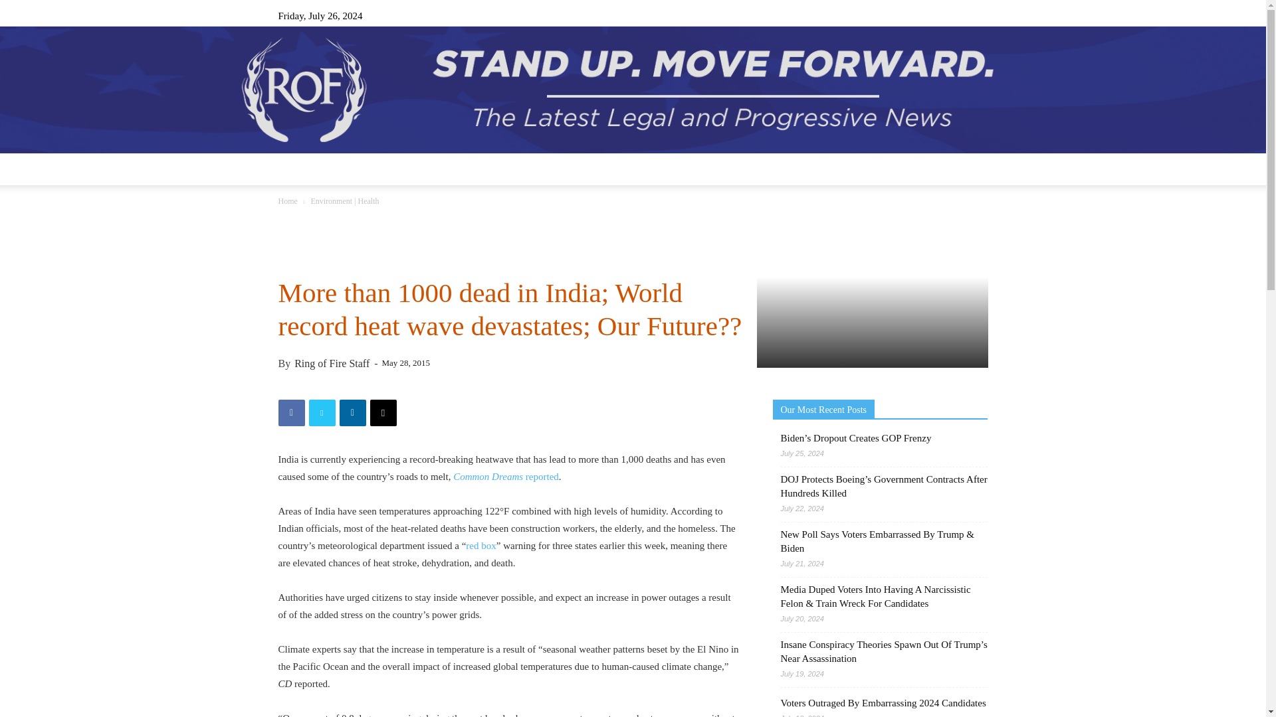 The width and height of the screenshot is (1276, 717). Describe the element at coordinates (977, 15) in the screenshot. I see `Youtube` at that location.